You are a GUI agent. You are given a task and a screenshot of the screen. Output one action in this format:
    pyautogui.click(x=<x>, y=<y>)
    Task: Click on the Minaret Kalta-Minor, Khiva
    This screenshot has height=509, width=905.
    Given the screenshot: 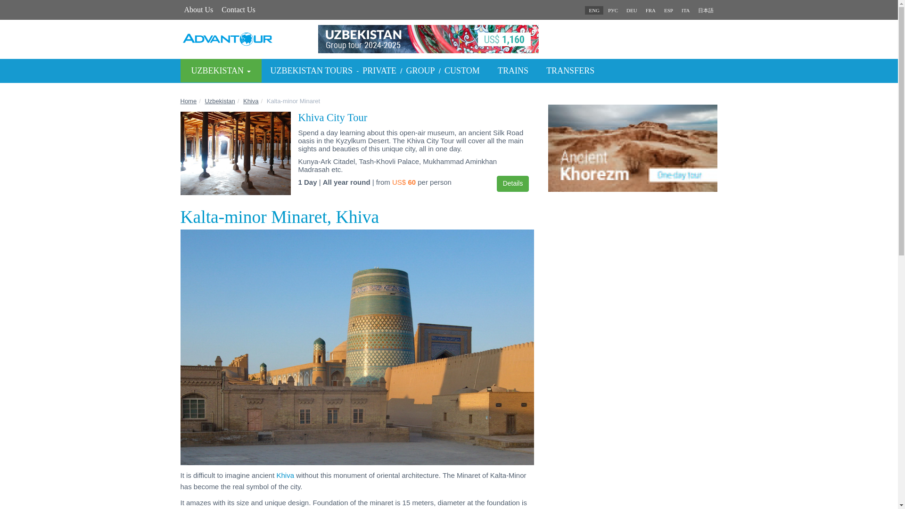 What is the action you would take?
    pyautogui.click(x=650, y=10)
    